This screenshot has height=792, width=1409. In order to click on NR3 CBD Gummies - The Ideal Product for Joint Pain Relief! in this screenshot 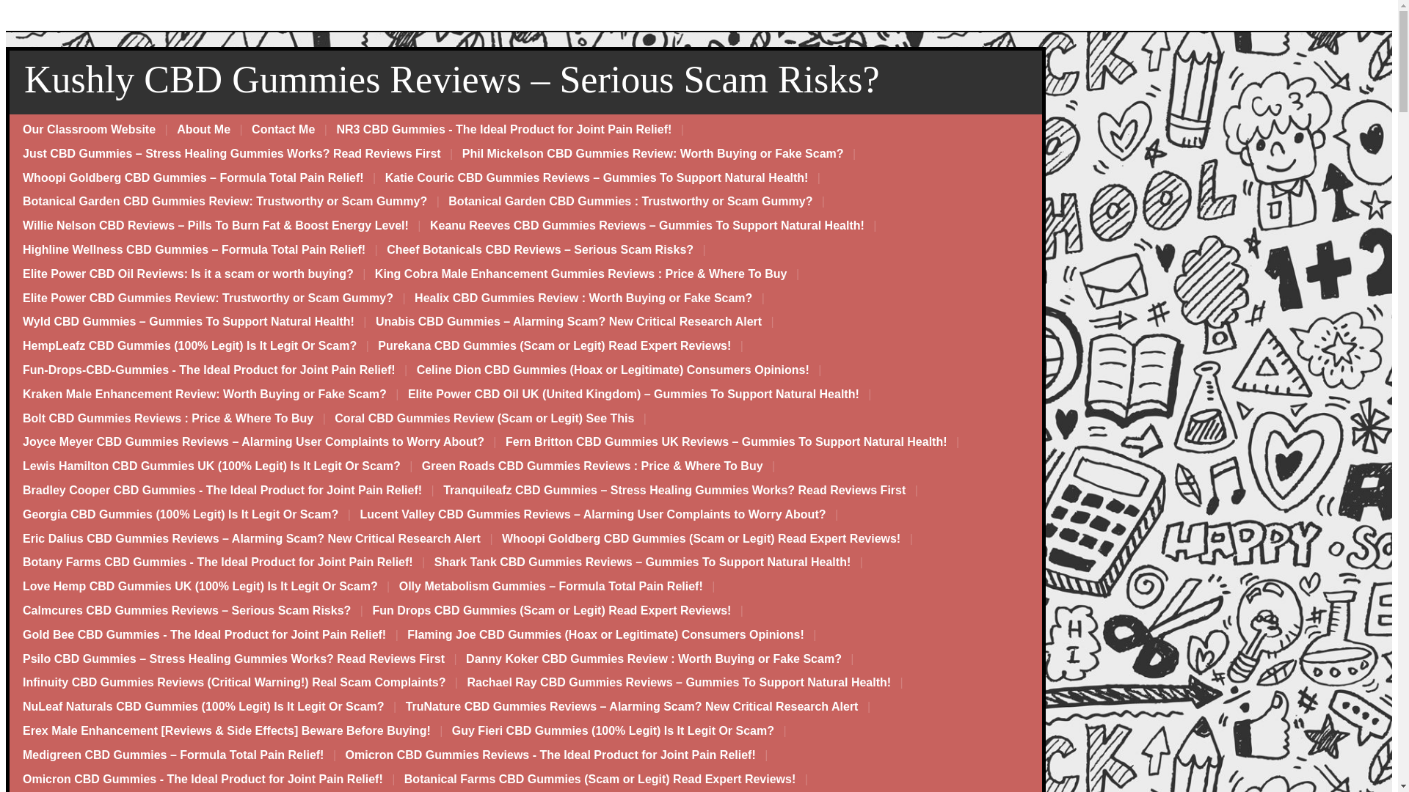, I will do `click(503, 130)`.